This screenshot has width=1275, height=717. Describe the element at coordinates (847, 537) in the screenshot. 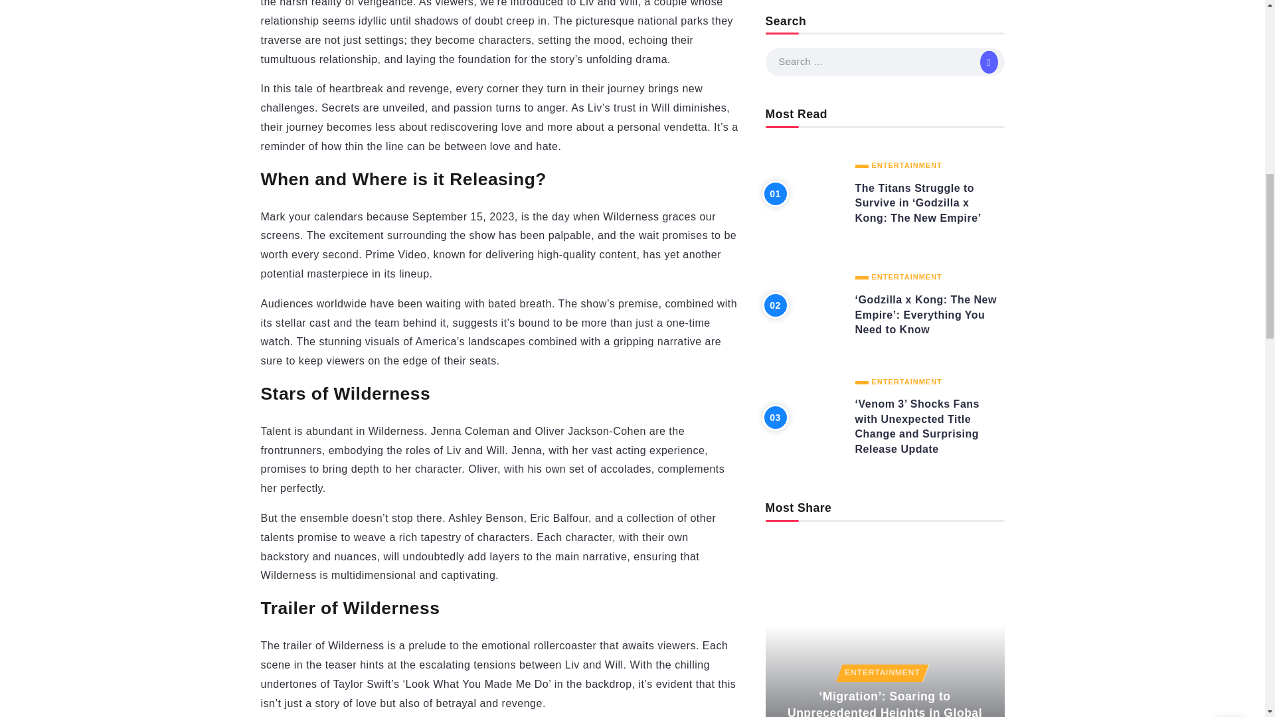

I see `Folksmedia` at that location.